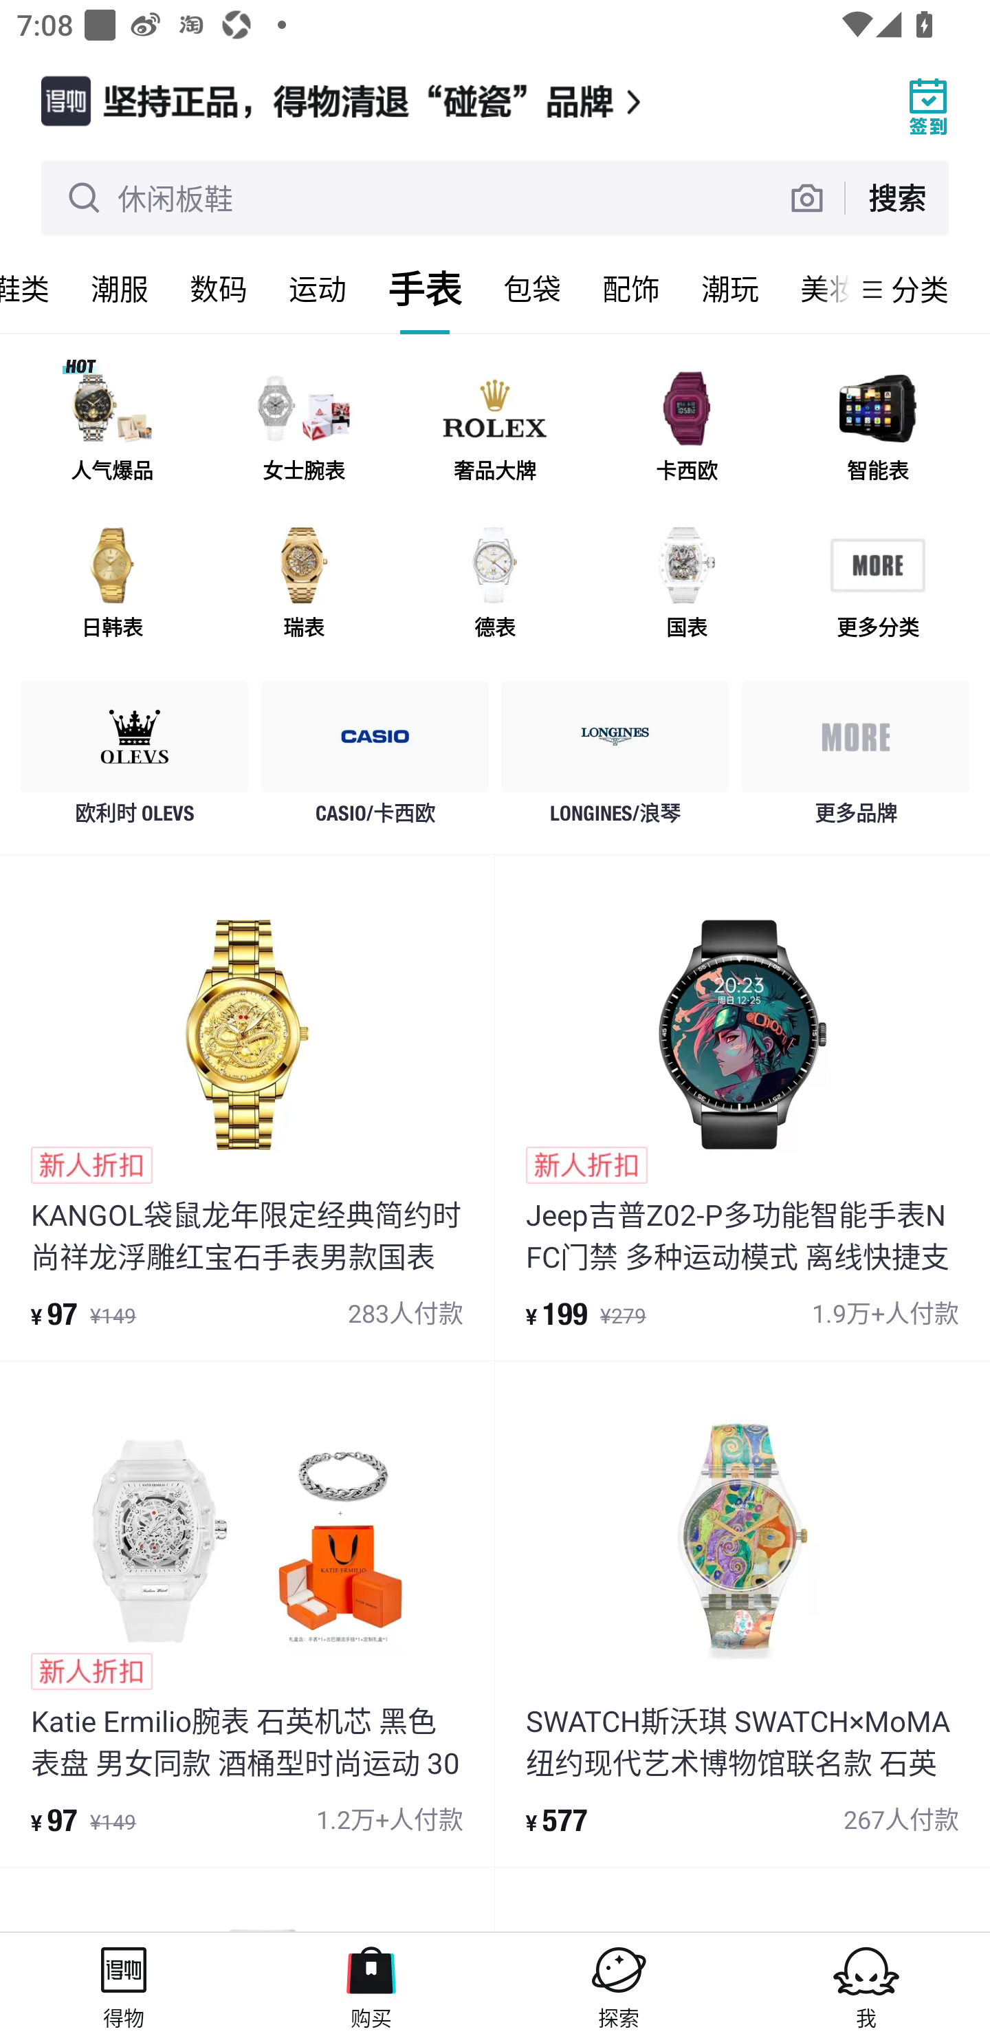  Describe the element at coordinates (303, 429) in the screenshot. I see `女士腕表` at that location.